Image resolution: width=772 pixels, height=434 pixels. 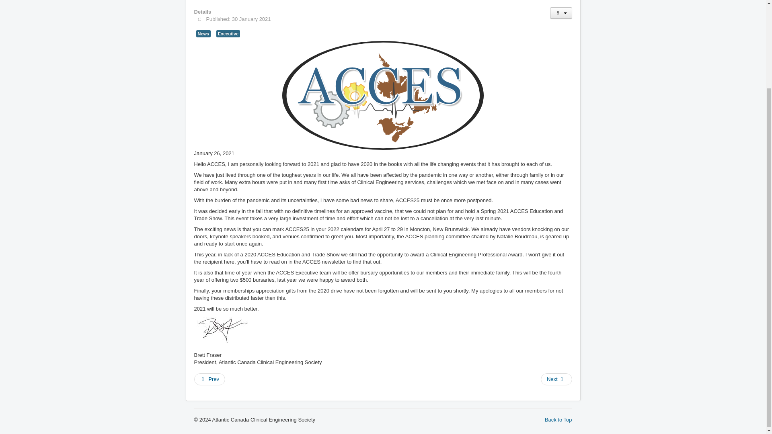 What do you see at coordinates (556, 379) in the screenshot?
I see `Next` at bounding box center [556, 379].